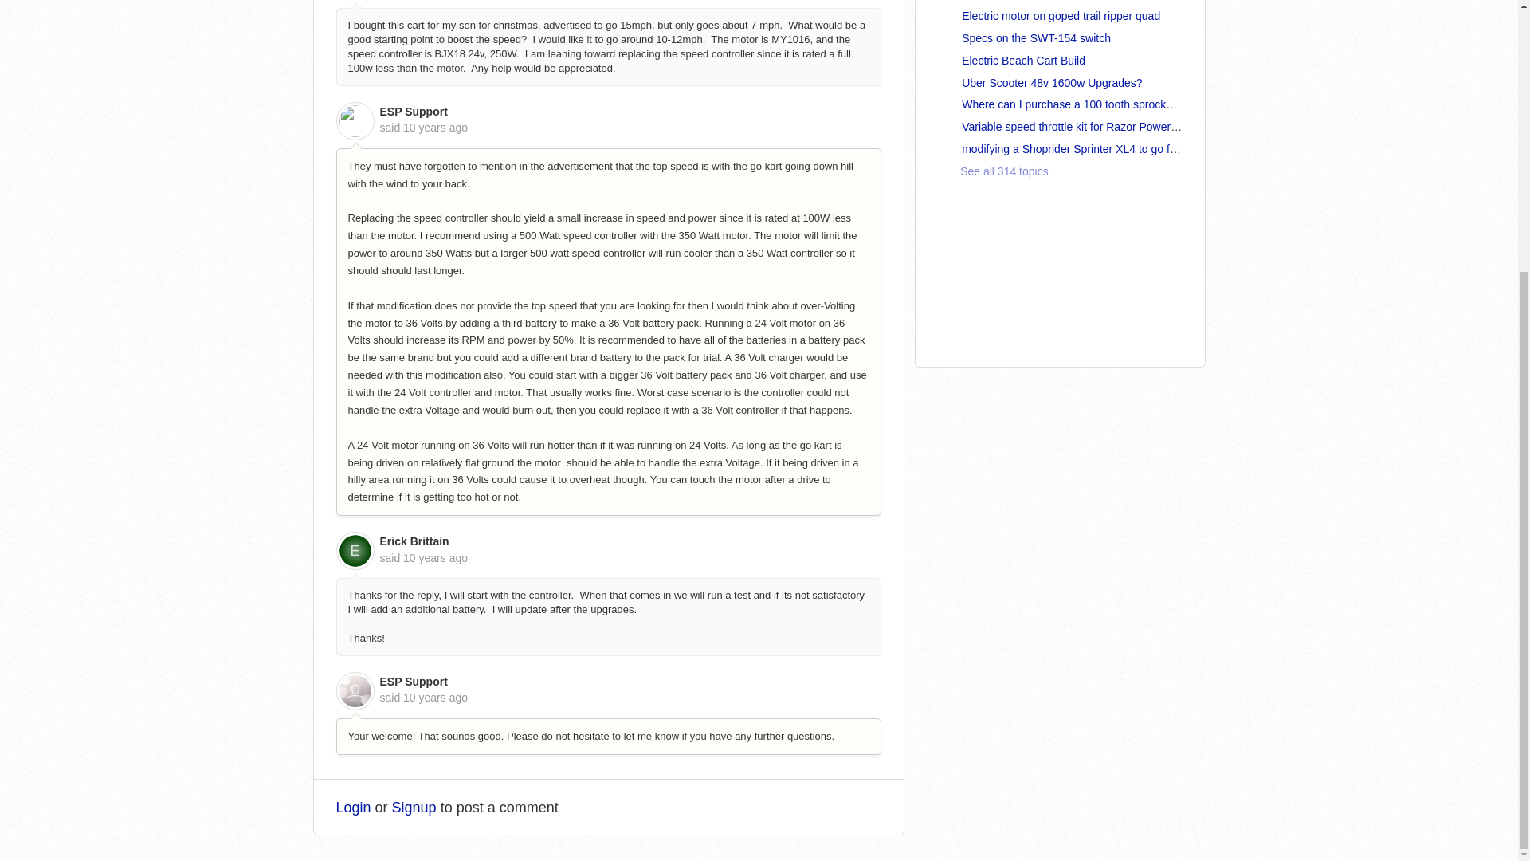 The image size is (1530, 861). What do you see at coordinates (435, 698) in the screenshot?
I see `Mon, 5 Jan, 2015 at  9:56 AM` at bounding box center [435, 698].